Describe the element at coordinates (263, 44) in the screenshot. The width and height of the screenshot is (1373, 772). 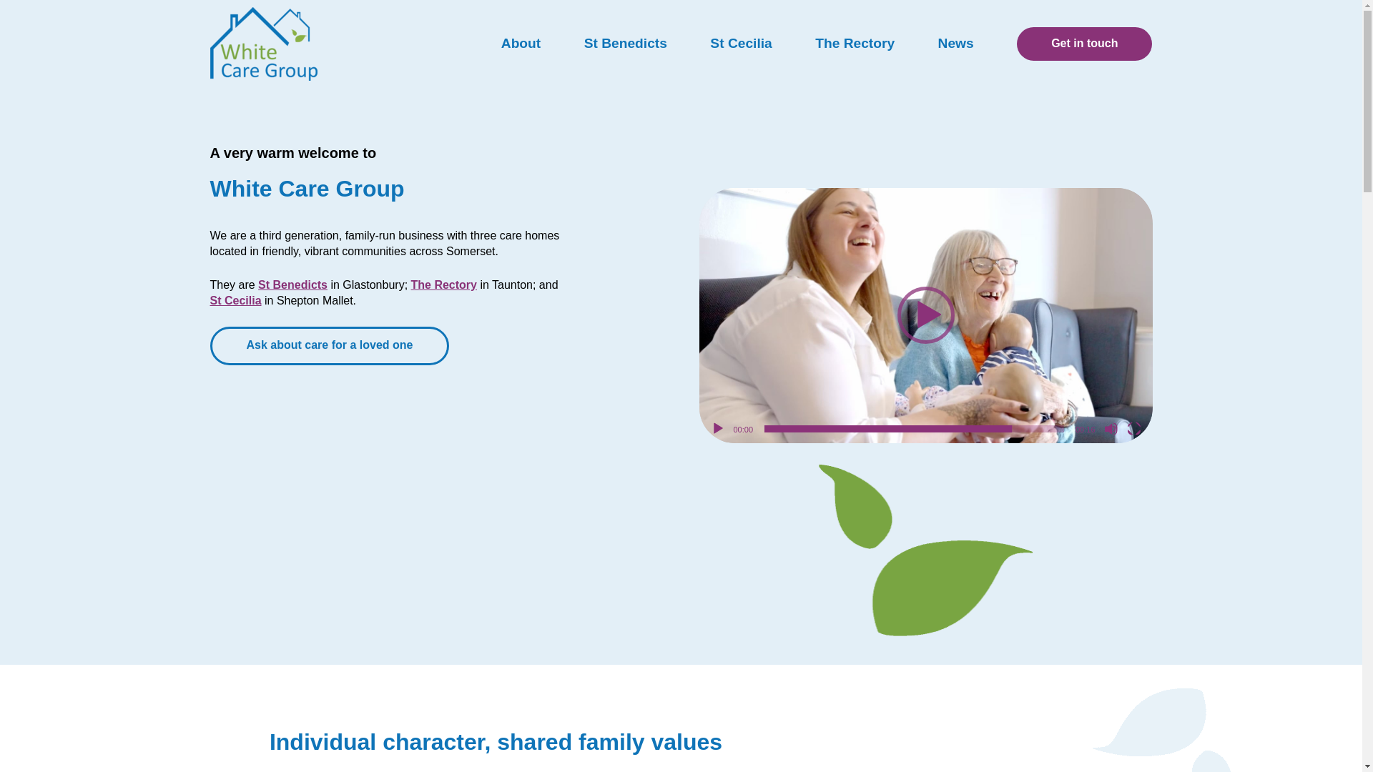
I see `White-Care-Group-logo` at that location.